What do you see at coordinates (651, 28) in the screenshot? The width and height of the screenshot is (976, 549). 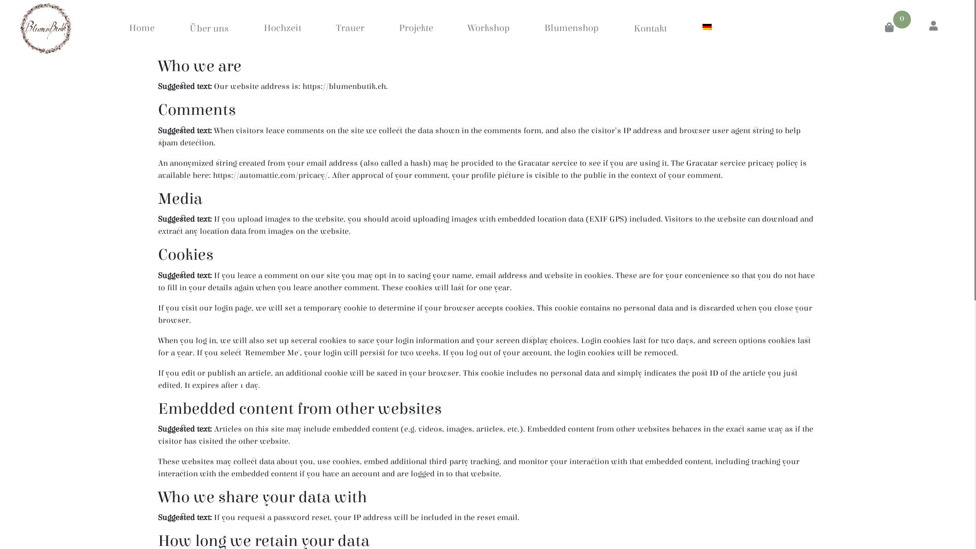 I see `Kontakt` at bounding box center [651, 28].